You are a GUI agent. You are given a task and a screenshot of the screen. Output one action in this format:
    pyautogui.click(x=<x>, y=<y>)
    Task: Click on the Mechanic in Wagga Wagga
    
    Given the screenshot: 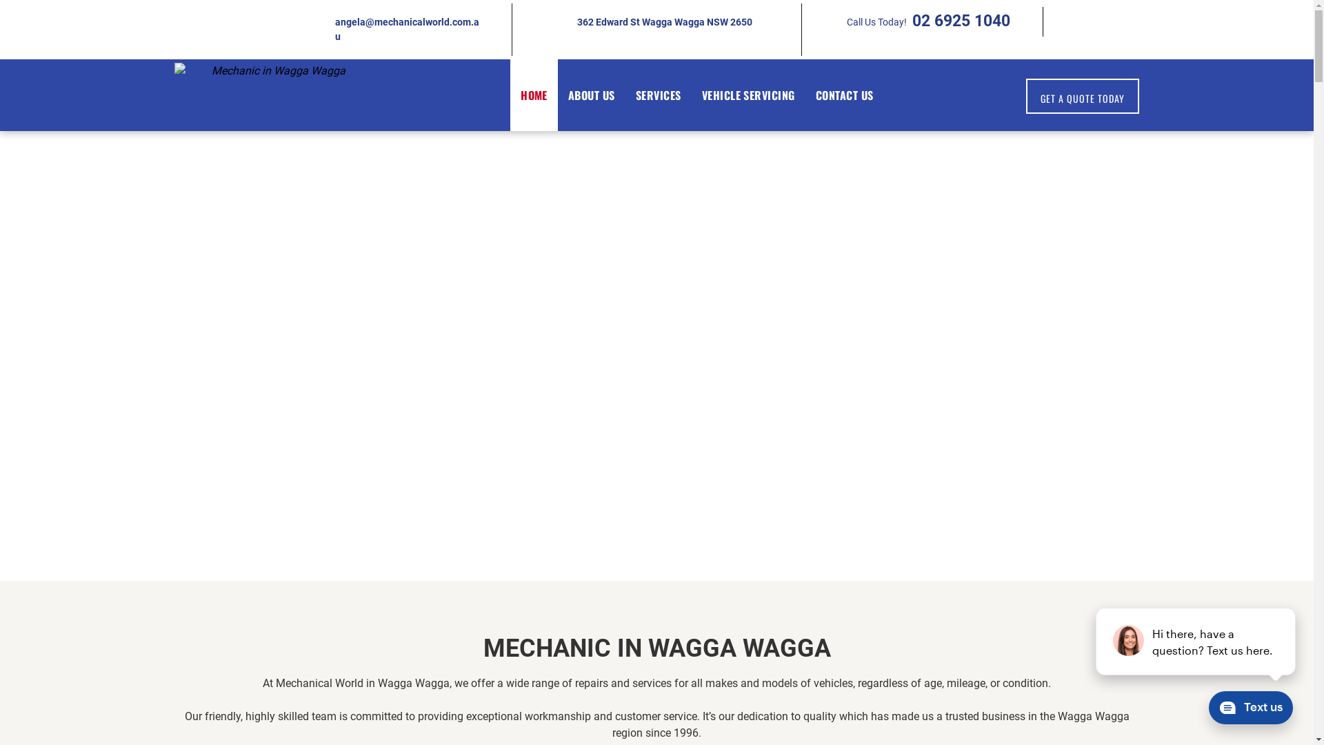 What is the action you would take?
    pyautogui.click(x=272, y=94)
    